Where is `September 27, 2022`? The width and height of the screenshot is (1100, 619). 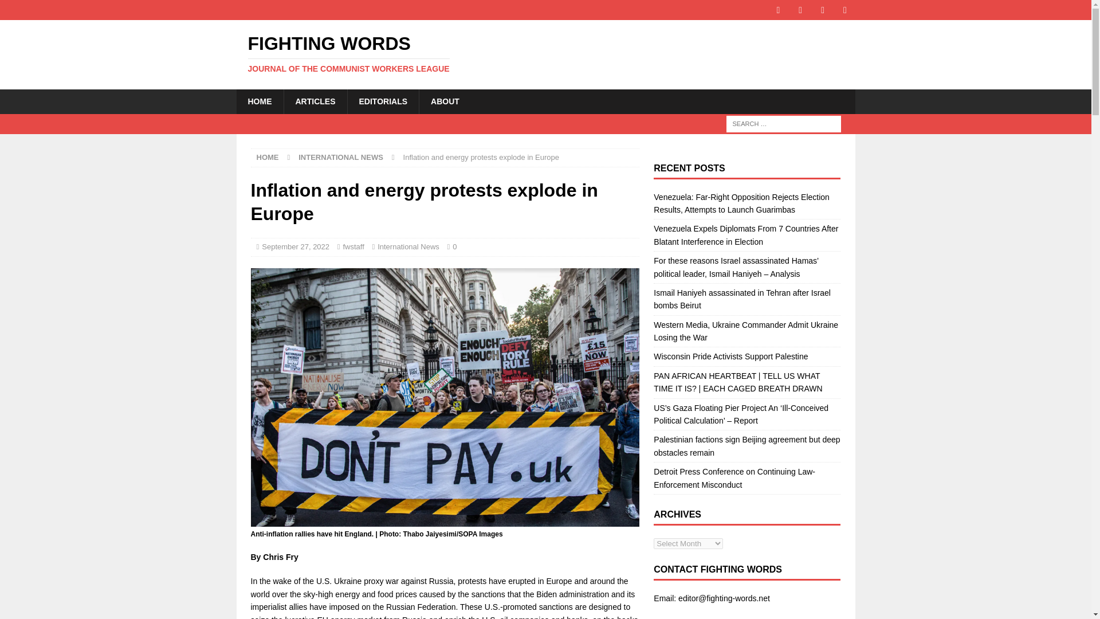
September 27, 2022 is located at coordinates (545, 54).